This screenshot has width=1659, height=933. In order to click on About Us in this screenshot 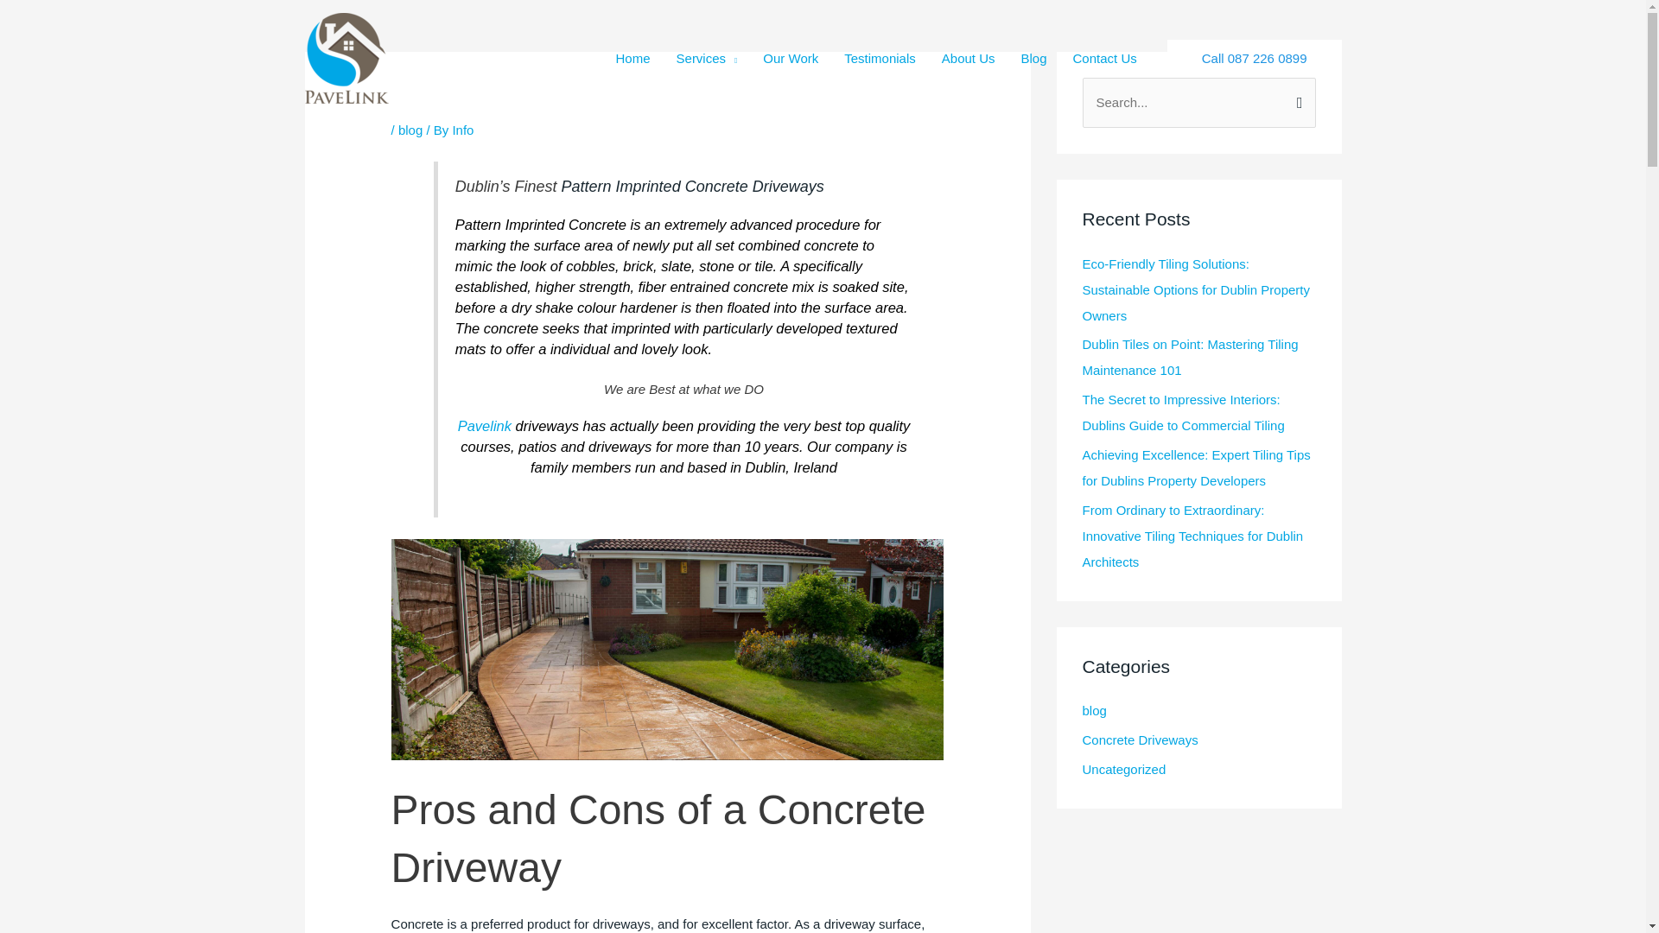, I will do `click(969, 57)`.